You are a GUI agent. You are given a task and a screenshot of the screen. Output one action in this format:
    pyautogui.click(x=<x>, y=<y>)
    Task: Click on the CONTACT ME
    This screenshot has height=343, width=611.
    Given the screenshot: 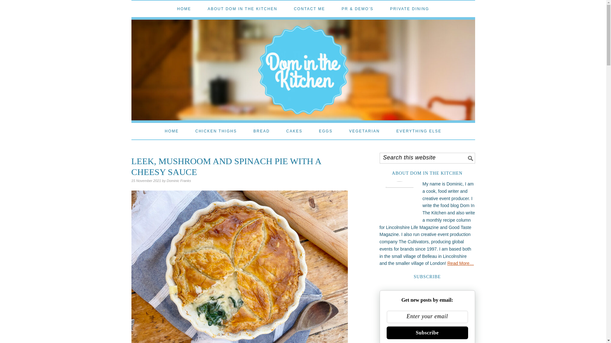 What is the action you would take?
    pyautogui.click(x=309, y=9)
    